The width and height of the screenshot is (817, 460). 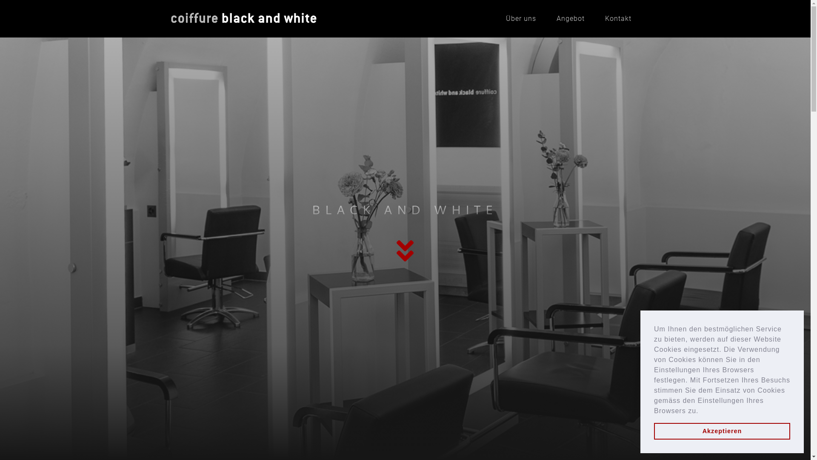 I want to click on Angebot, so click(x=571, y=19).